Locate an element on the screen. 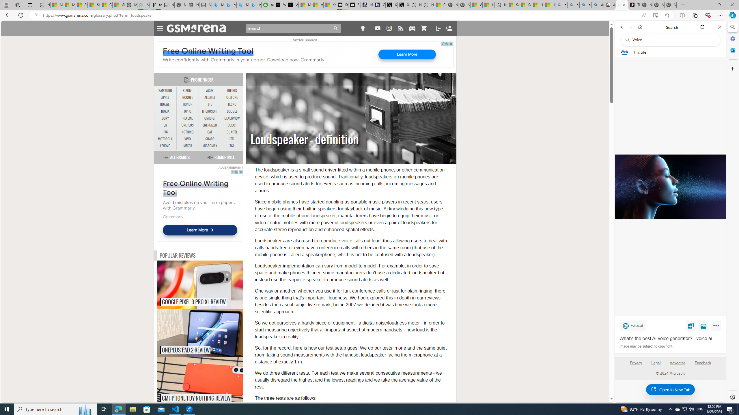 Image resolution: width=739 pixels, height=415 pixels. TECNO is located at coordinates (232, 104).